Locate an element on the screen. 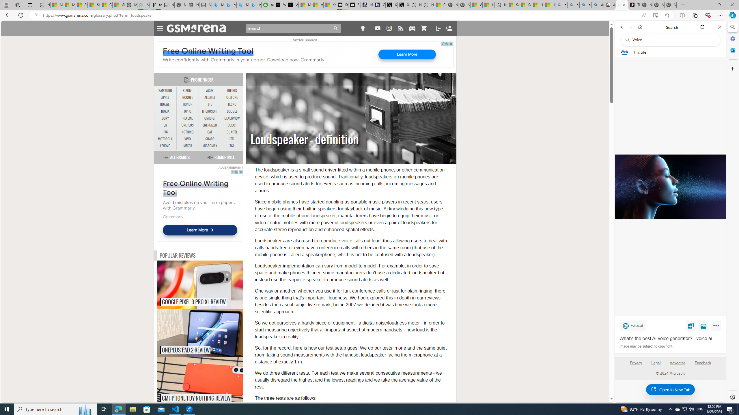 Image resolution: width=739 pixels, height=415 pixels. TECNO is located at coordinates (232, 104).